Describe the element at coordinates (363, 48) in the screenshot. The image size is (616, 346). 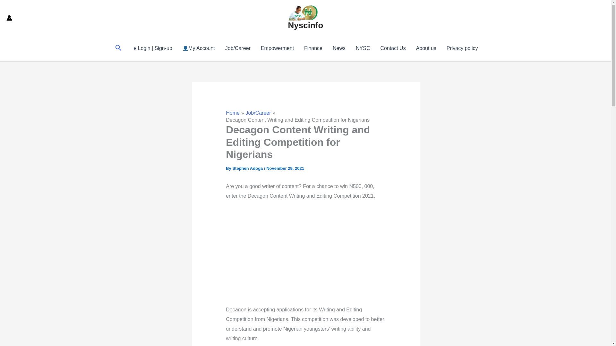
I see `NYSC` at that location.